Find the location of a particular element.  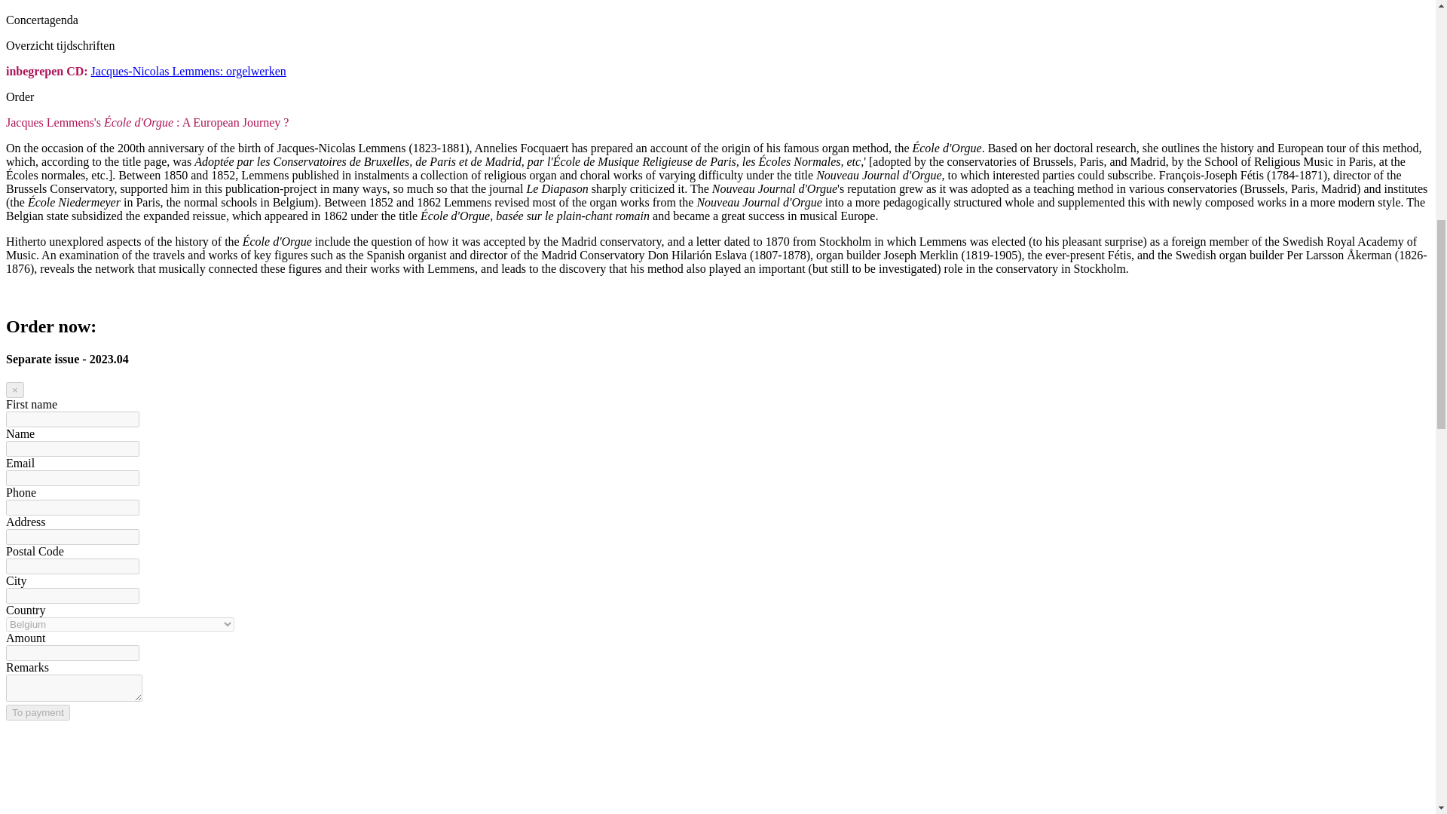

Jacques-Nicolas Lemmens: orgelwerken is located at coordinates (188, 71).